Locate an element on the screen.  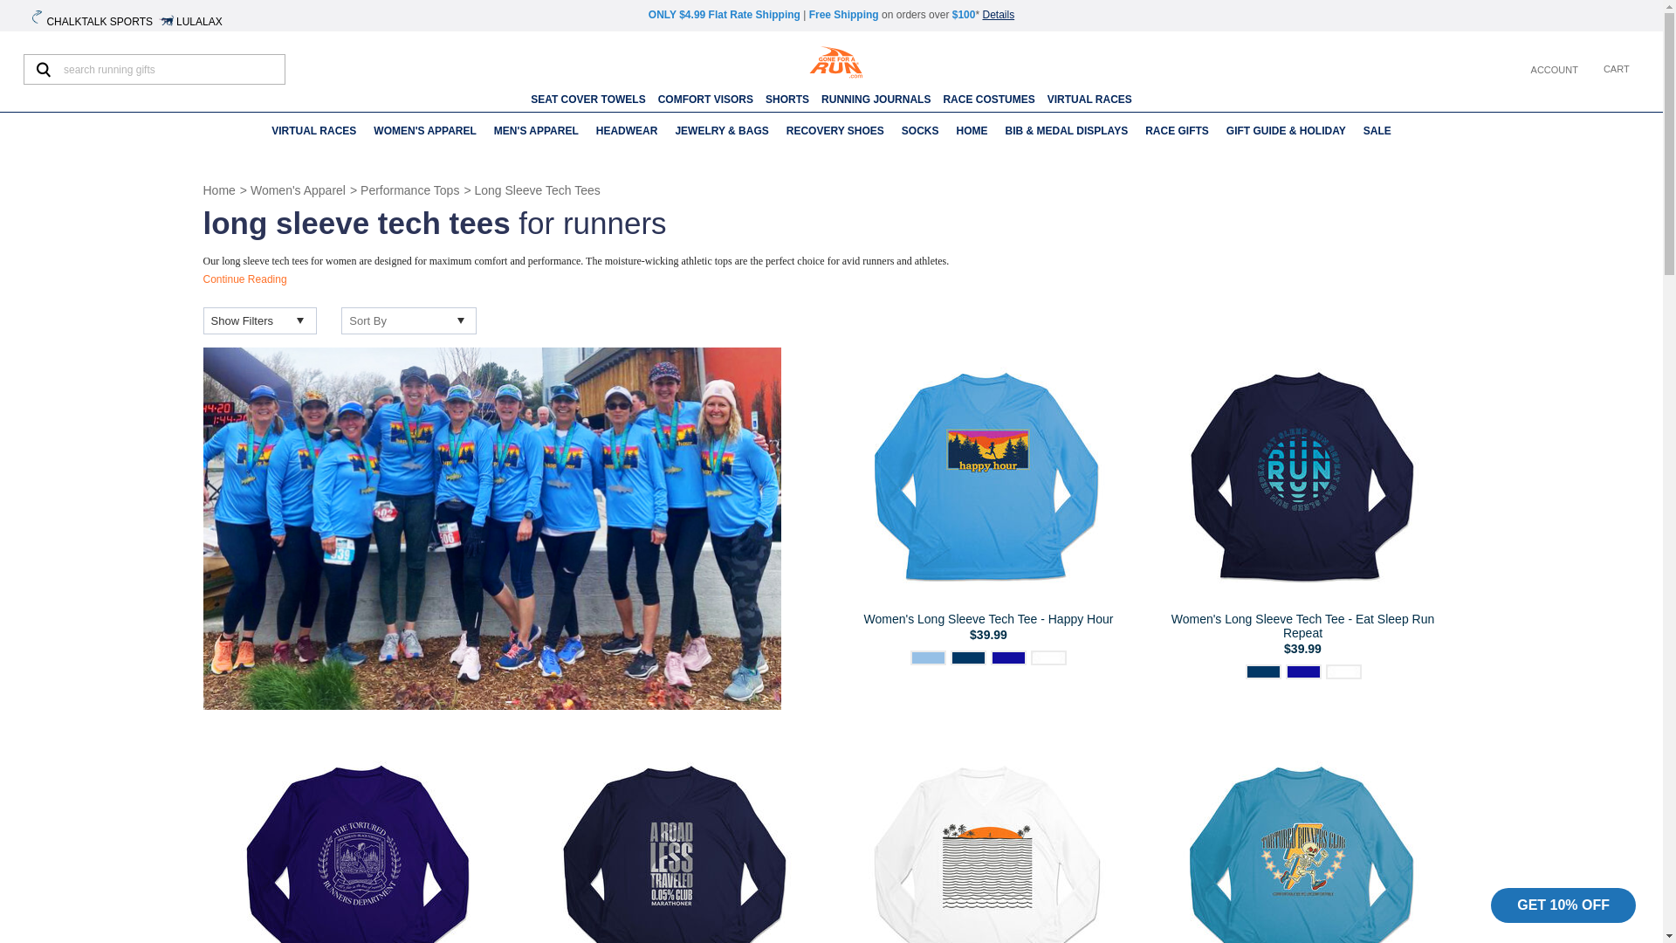
VIRTUAL RACES is located at coordinates (314, 131).